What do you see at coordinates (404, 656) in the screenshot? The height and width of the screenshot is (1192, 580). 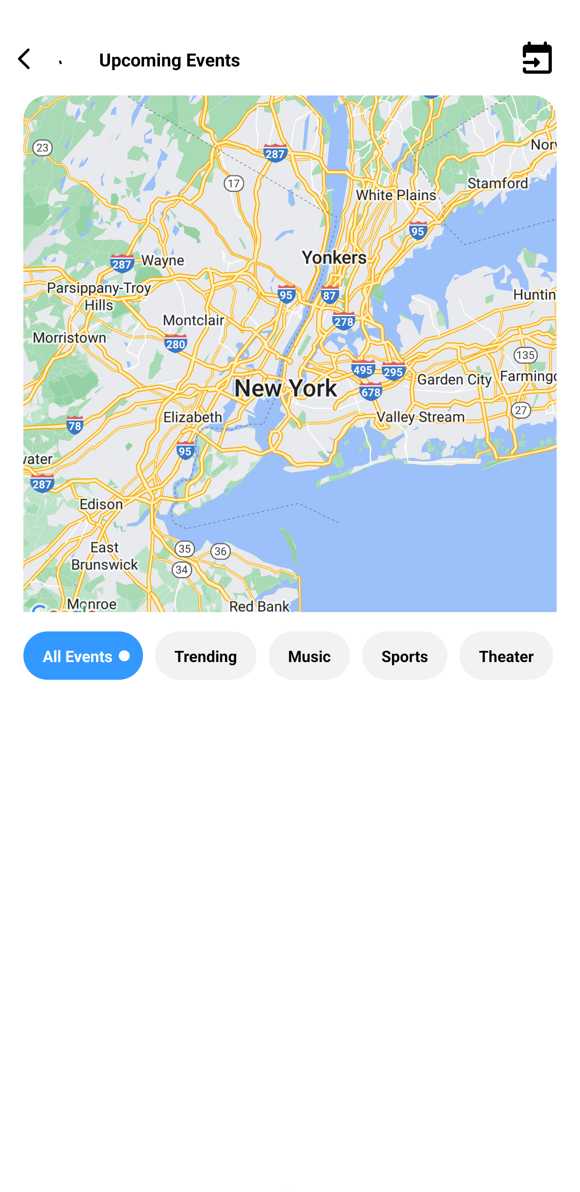 I see `Sports` at bounding box center [404, 656].